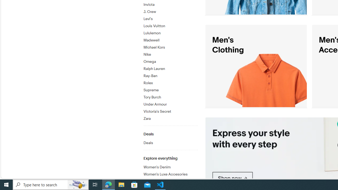  Describe the element at coordinates (170, 83) in the screenshot. I see `Rolex` at that location.